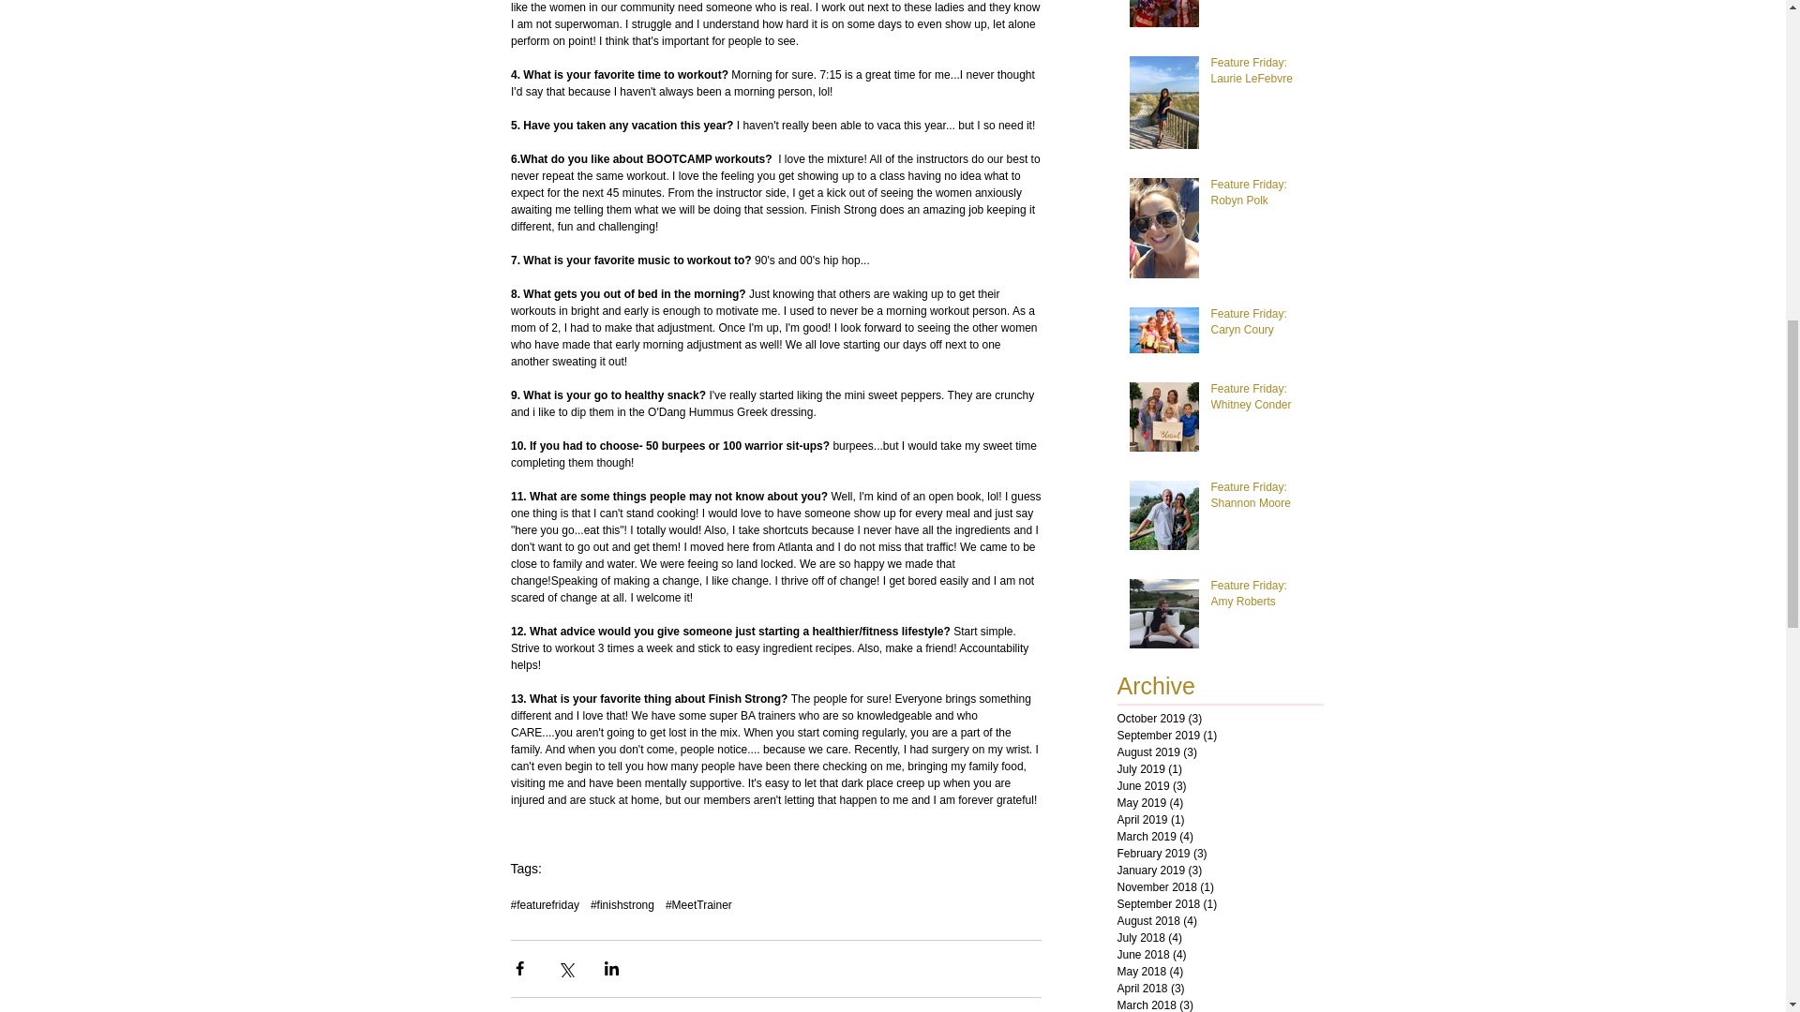 The height and width of the screenshot is (1012, 1800). Describe the element at coordinates (1262, 401) in the screenshot. I see `Feature Friday: Whitney Conder` at that location.